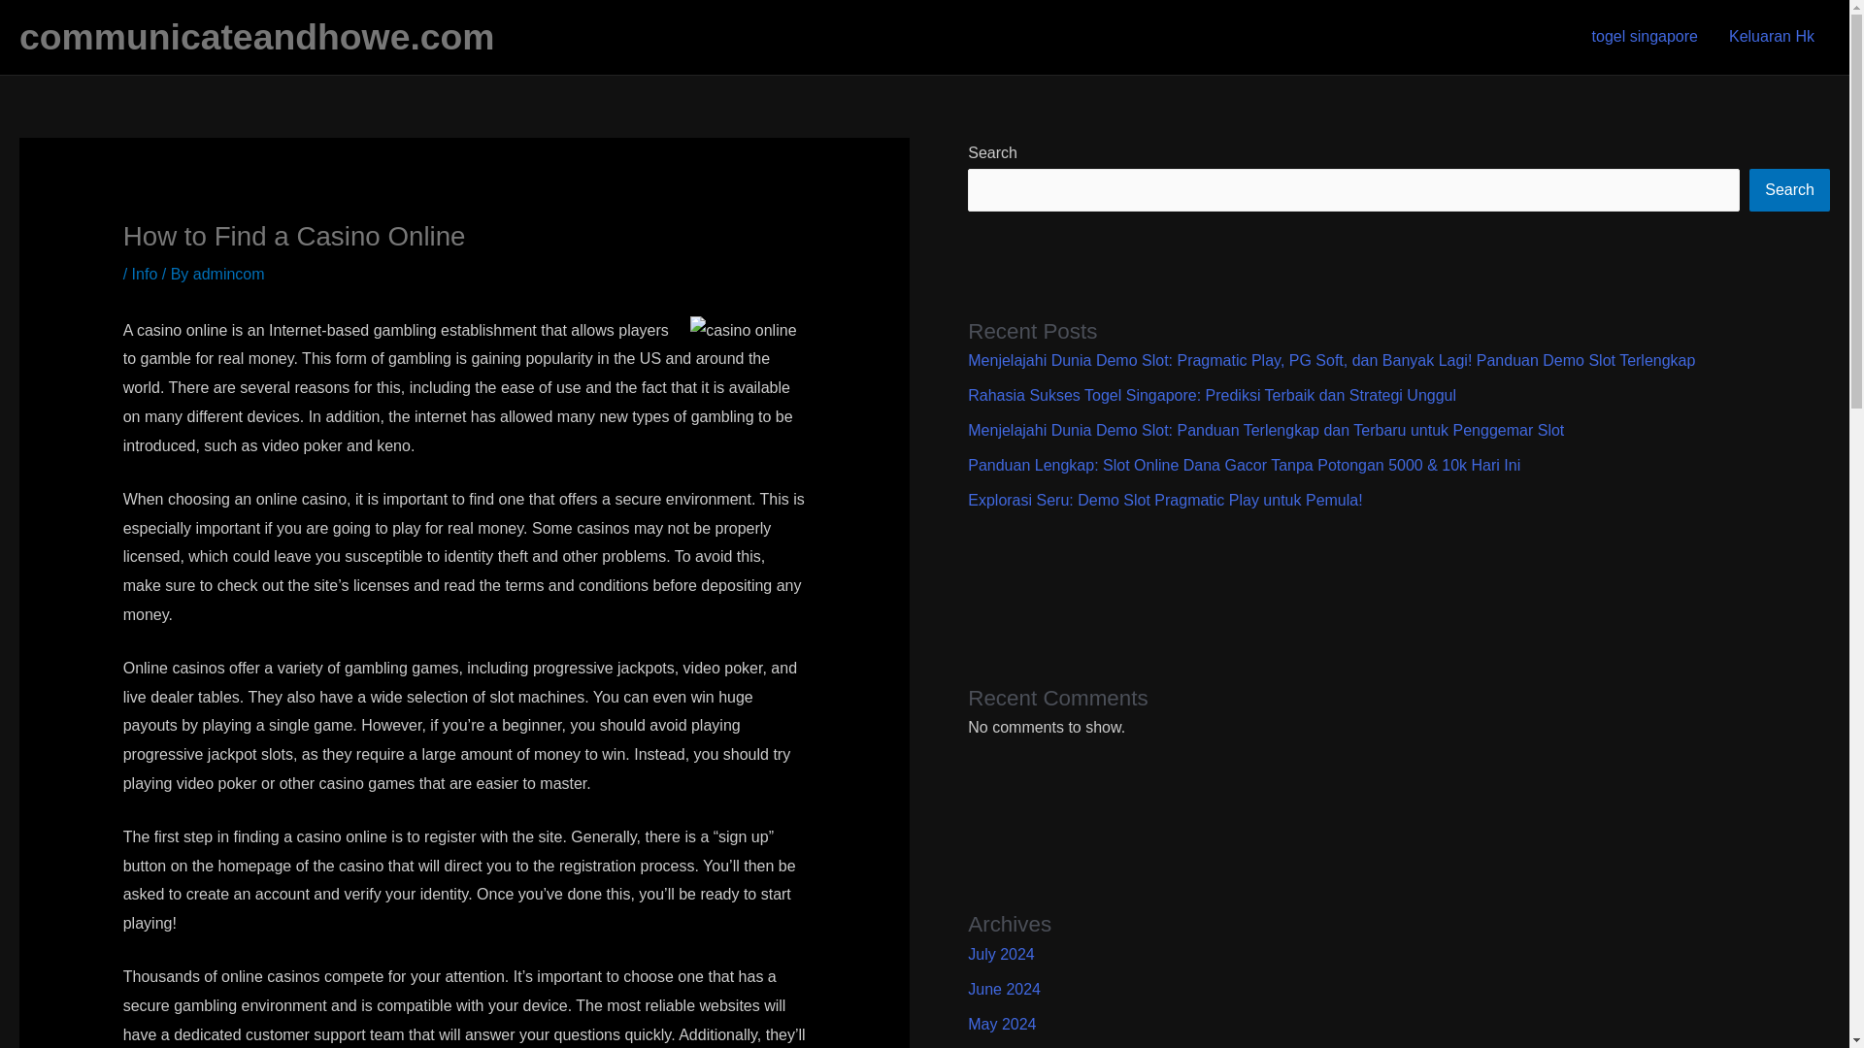 Image resolution: width=1864 pixels, height=1048 pixels. What do you see at coordinates (1002, 1023) in the screenshot?
I see `May 2024` at bounding box center [1002, 1023].